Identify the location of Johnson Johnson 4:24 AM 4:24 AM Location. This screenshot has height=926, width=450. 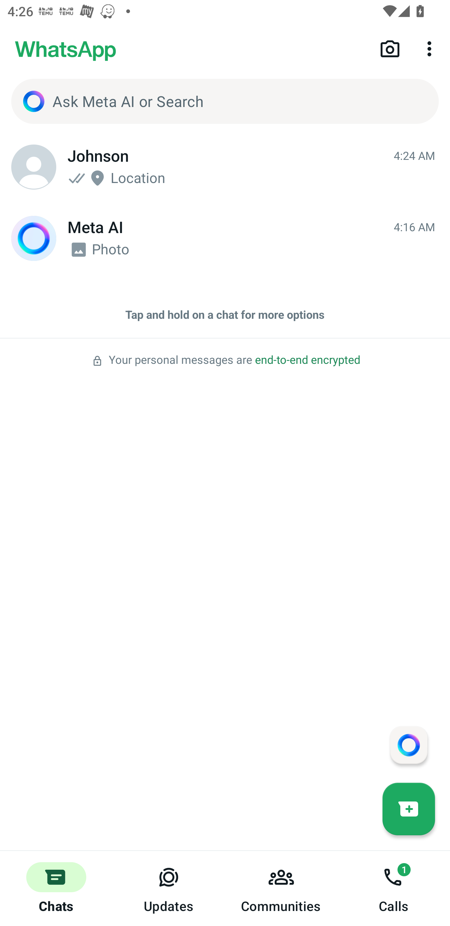
(225, 167).